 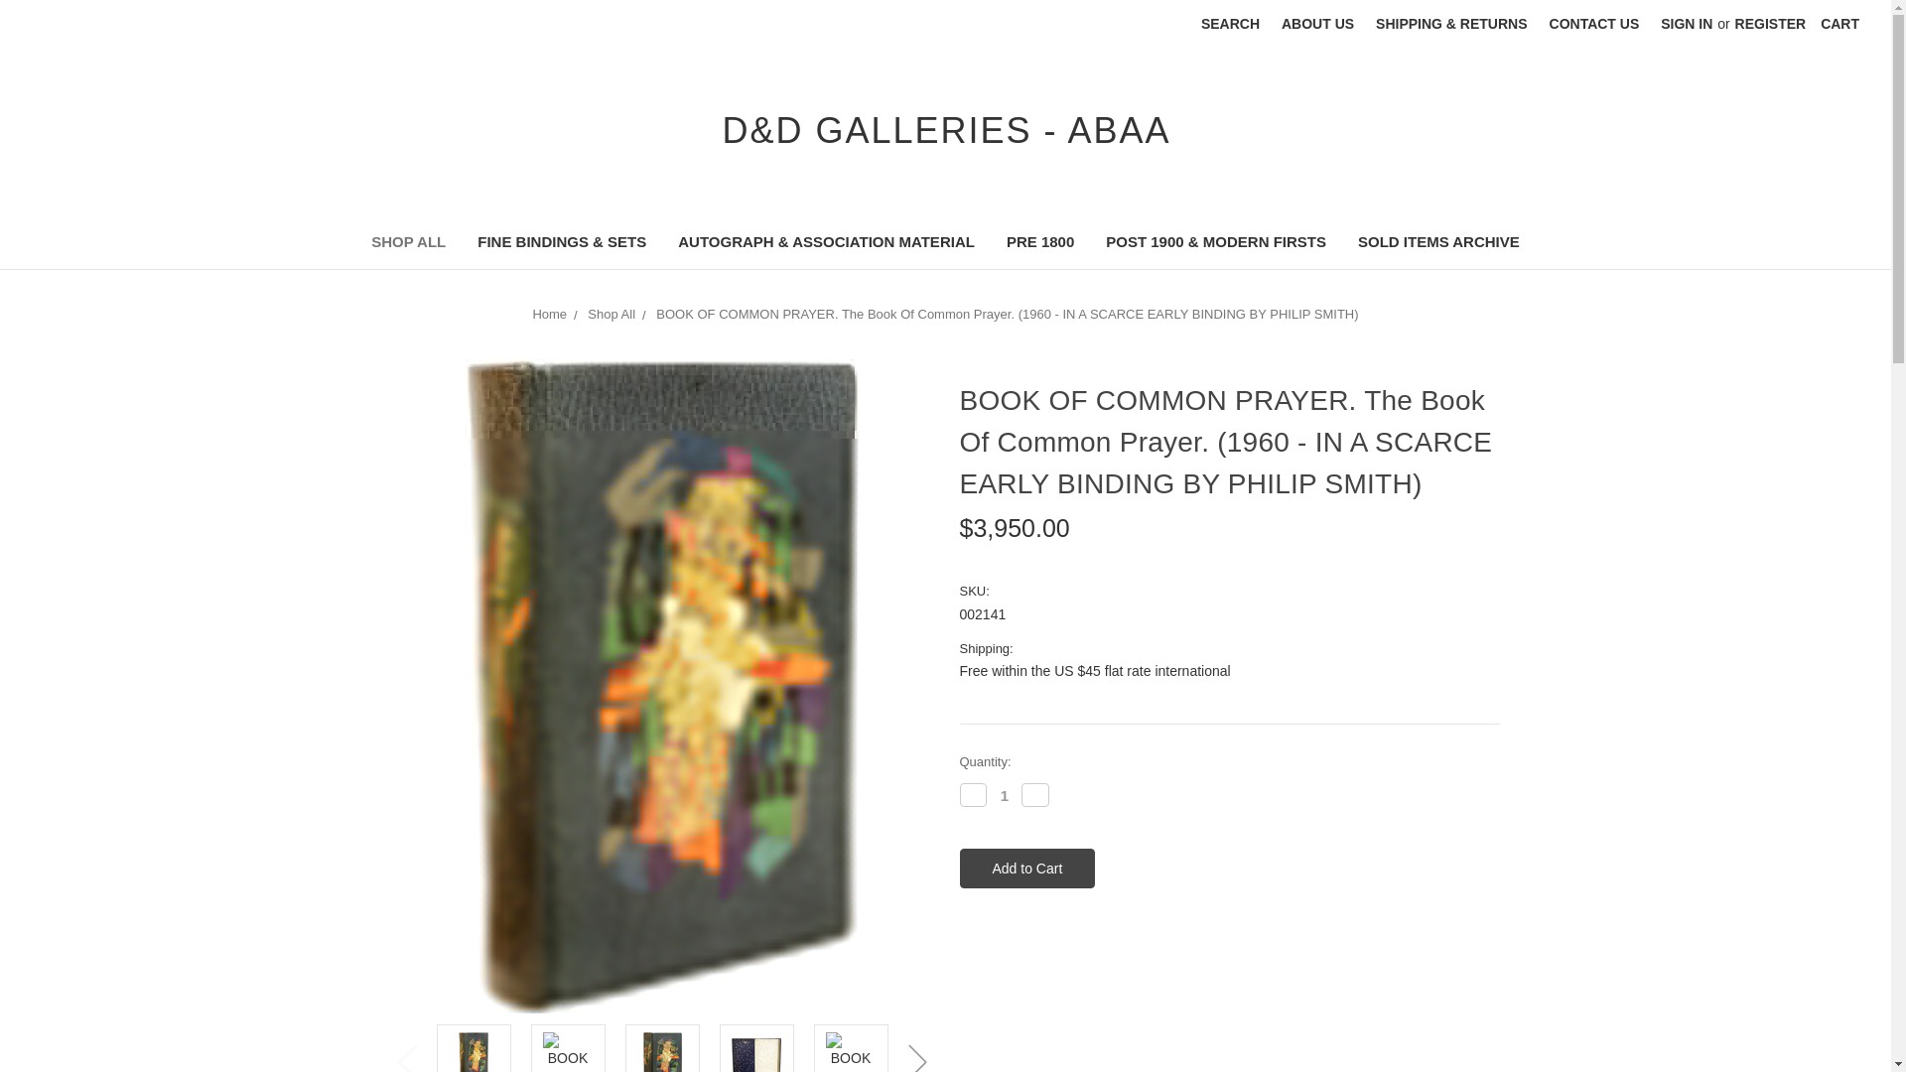 I want to click on Previous, so click(x=407, y=1051).